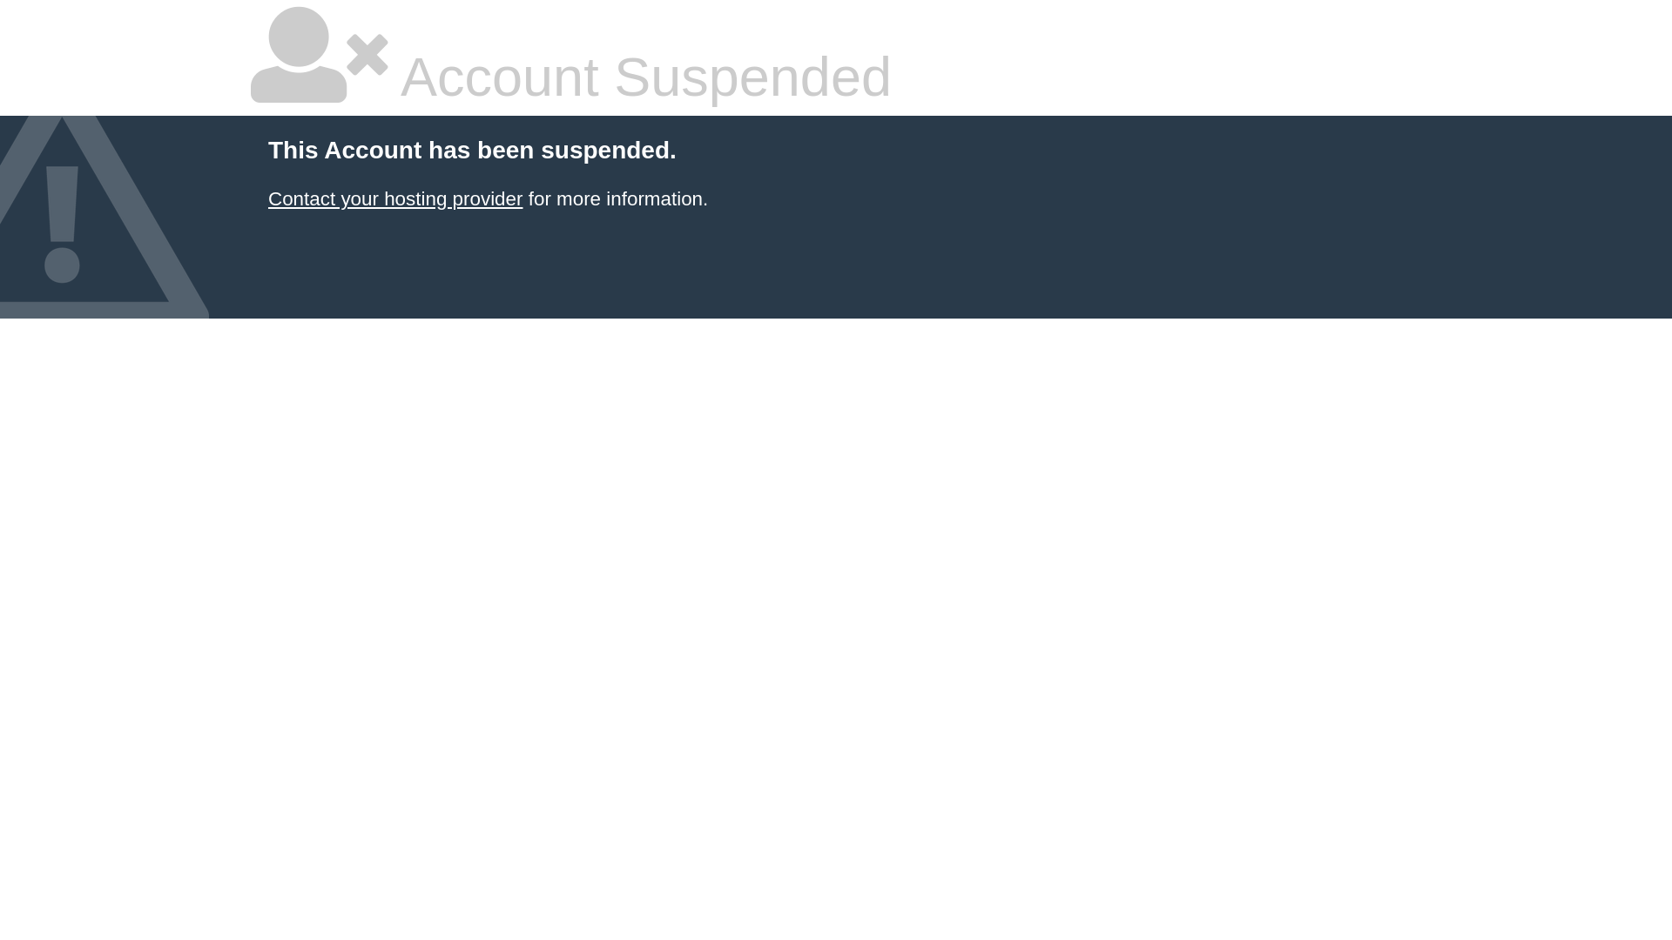 The image size is (1672, 940). What do you see at coordinates (395, 198) in the screenshot?
I see `Contact your hosting provider` at bounding box center [395, 198].